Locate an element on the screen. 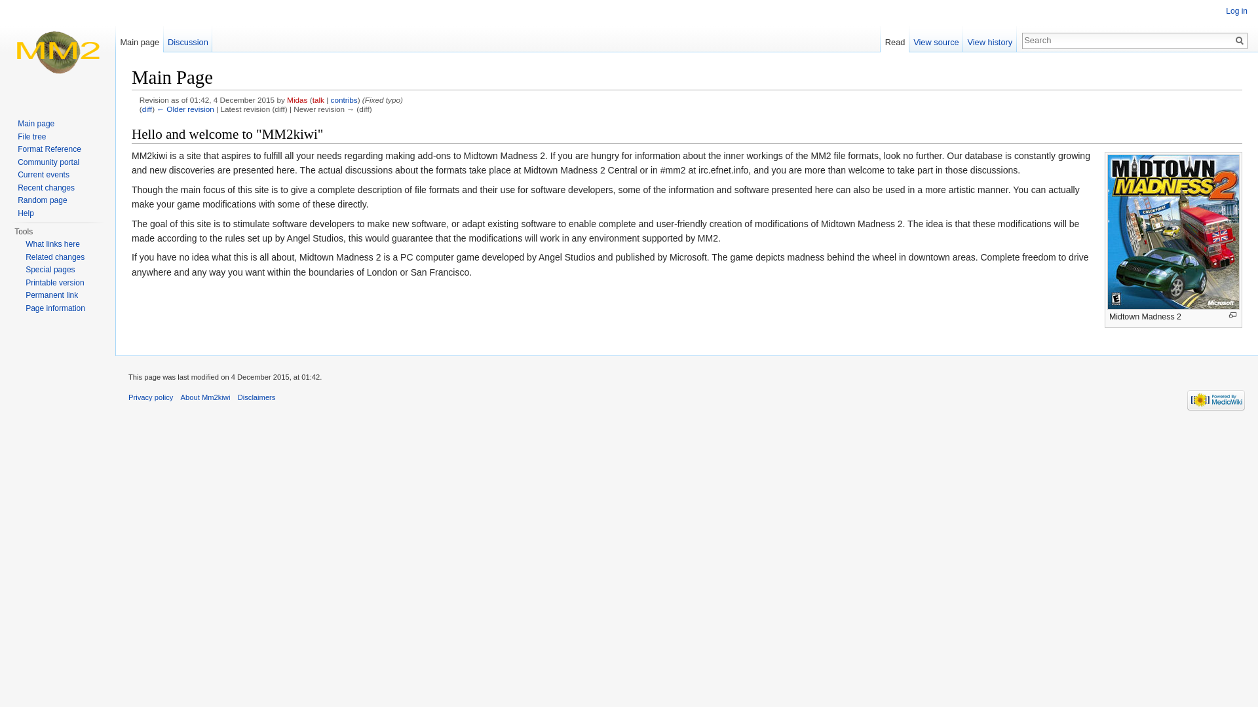  Random page is located at coordinates (42, 200).